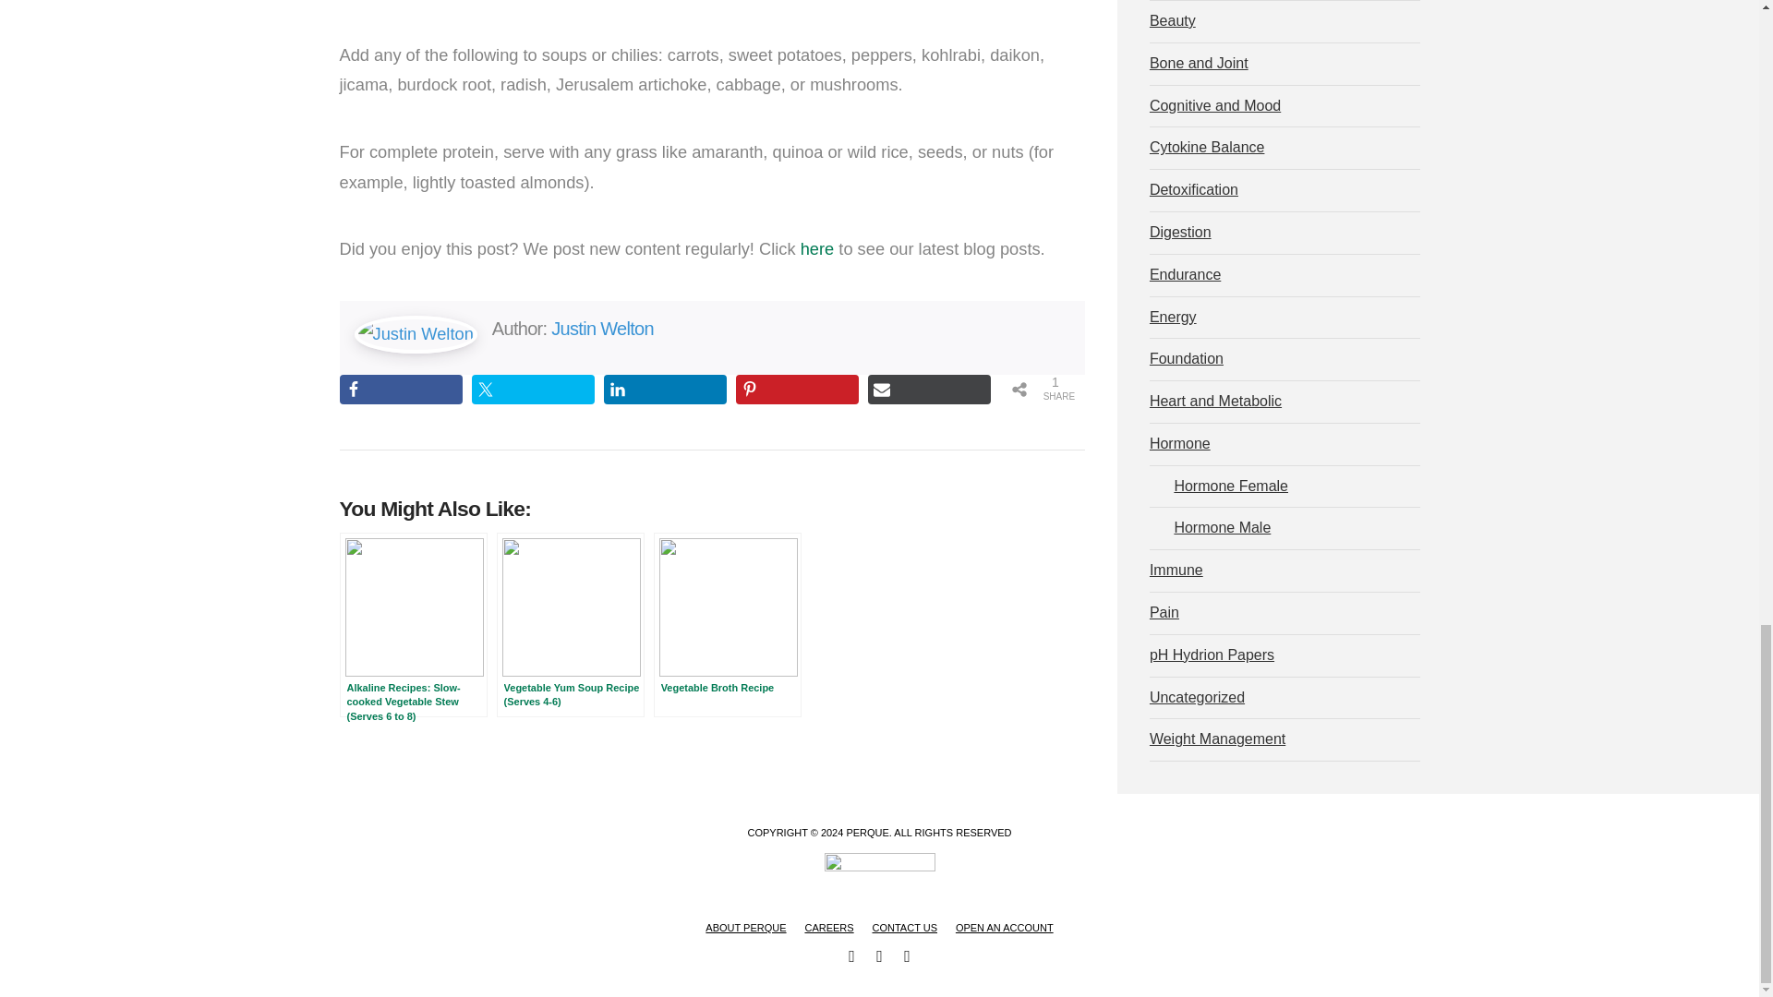 This screenshot has height=997, width=1773. What do you see at coordinates (532, 390) in the screenshot?
I see `Share on Twitter` at bounding box center [532, 390].